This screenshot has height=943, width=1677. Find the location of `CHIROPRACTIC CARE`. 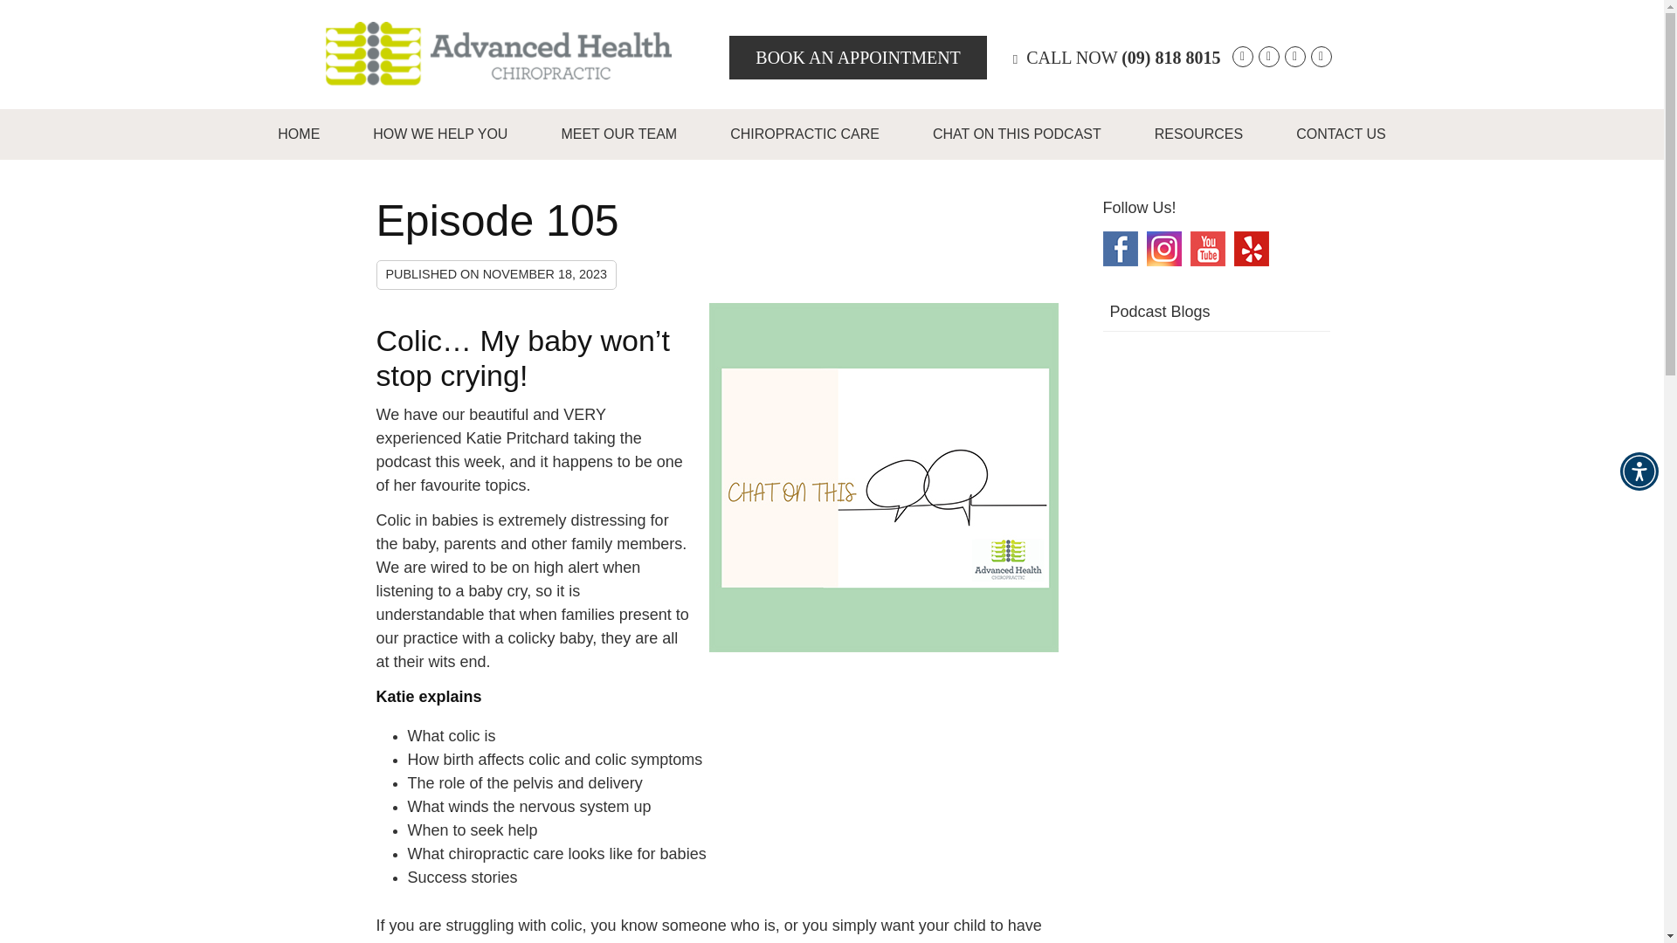

CHIROPRACTIC CARE is located at coordinates (805, 134).